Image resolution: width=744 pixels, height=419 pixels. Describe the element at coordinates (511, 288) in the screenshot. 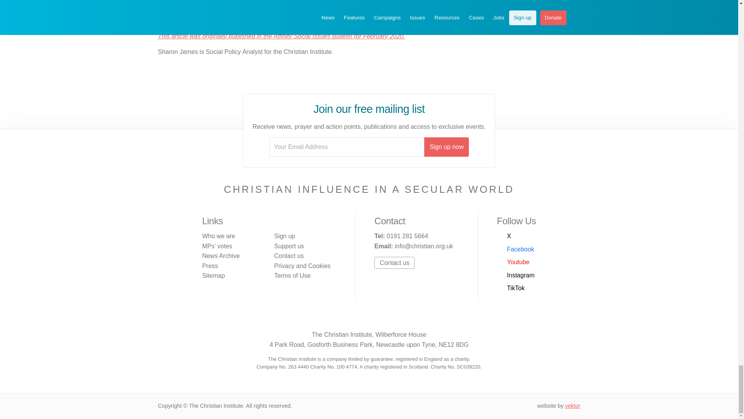

I see `Visit our TikTok feed` at that location.